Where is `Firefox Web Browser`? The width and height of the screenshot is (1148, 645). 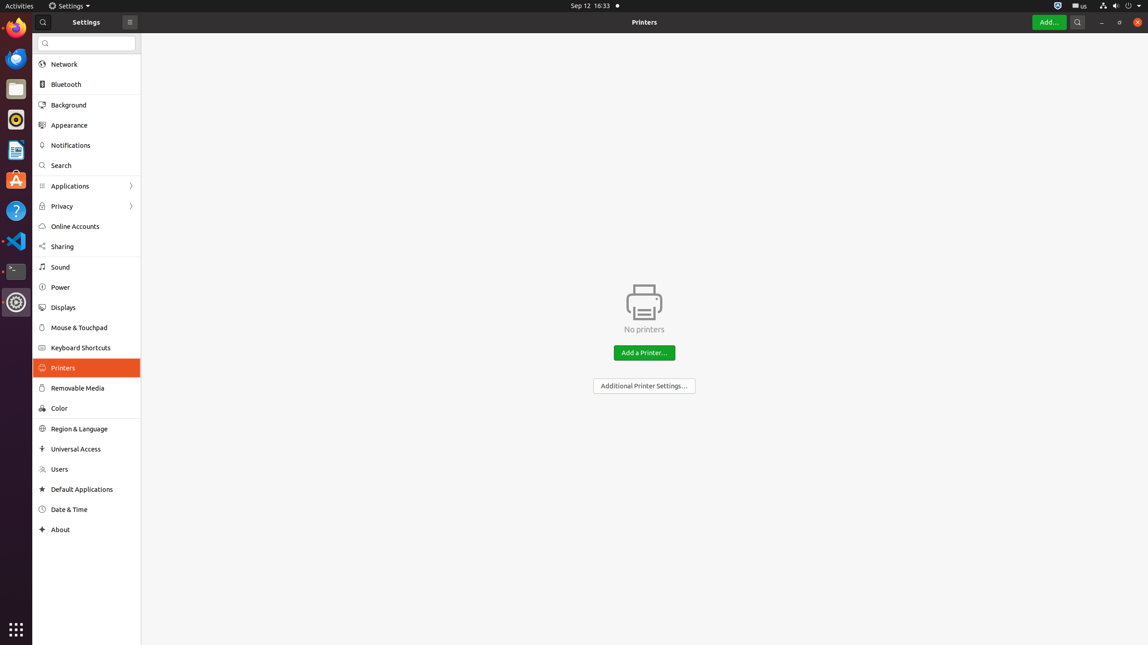
Firefox Web Browser is located at coordinates (16, 28).